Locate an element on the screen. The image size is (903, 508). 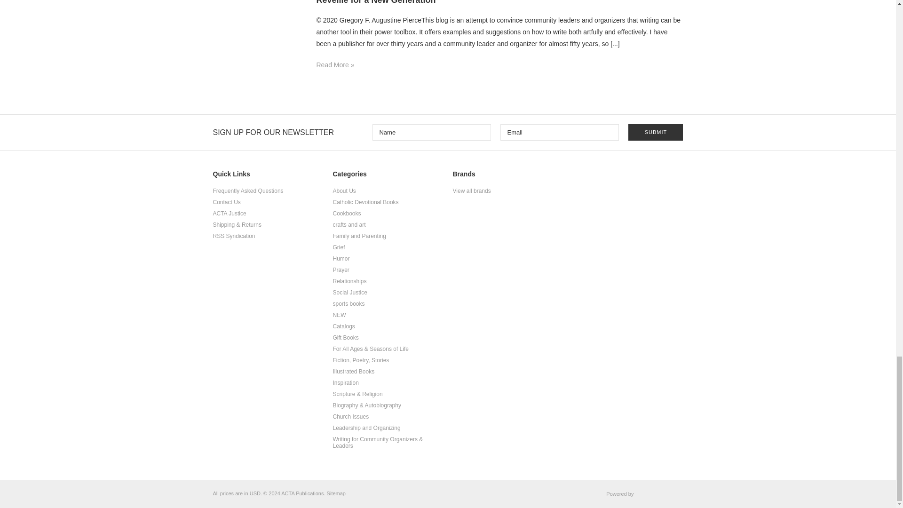
Instagram is located at coordinates (673, 177).